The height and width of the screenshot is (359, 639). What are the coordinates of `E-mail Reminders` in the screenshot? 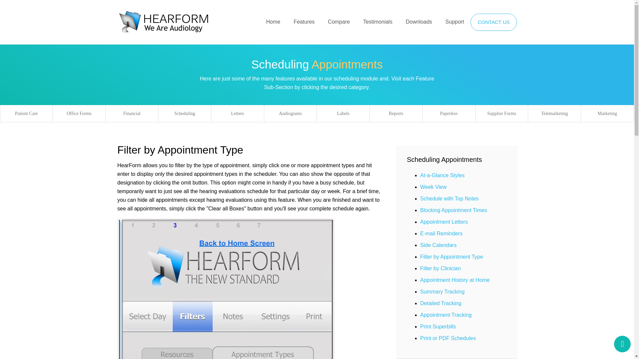 It's located at (441, 233).